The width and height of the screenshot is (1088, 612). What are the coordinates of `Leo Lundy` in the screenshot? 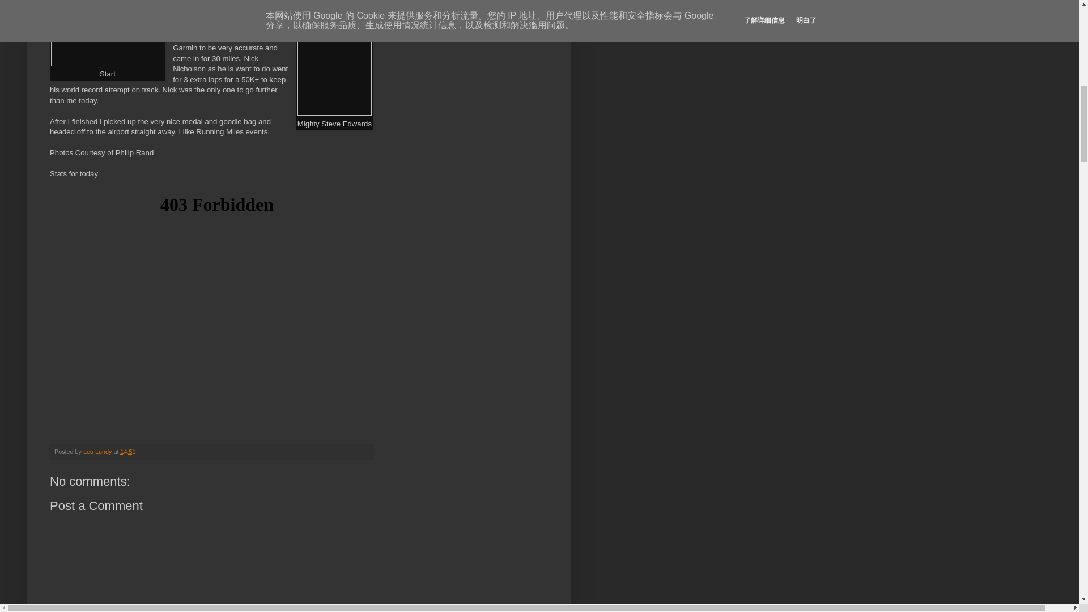 It's located at (98, 451).